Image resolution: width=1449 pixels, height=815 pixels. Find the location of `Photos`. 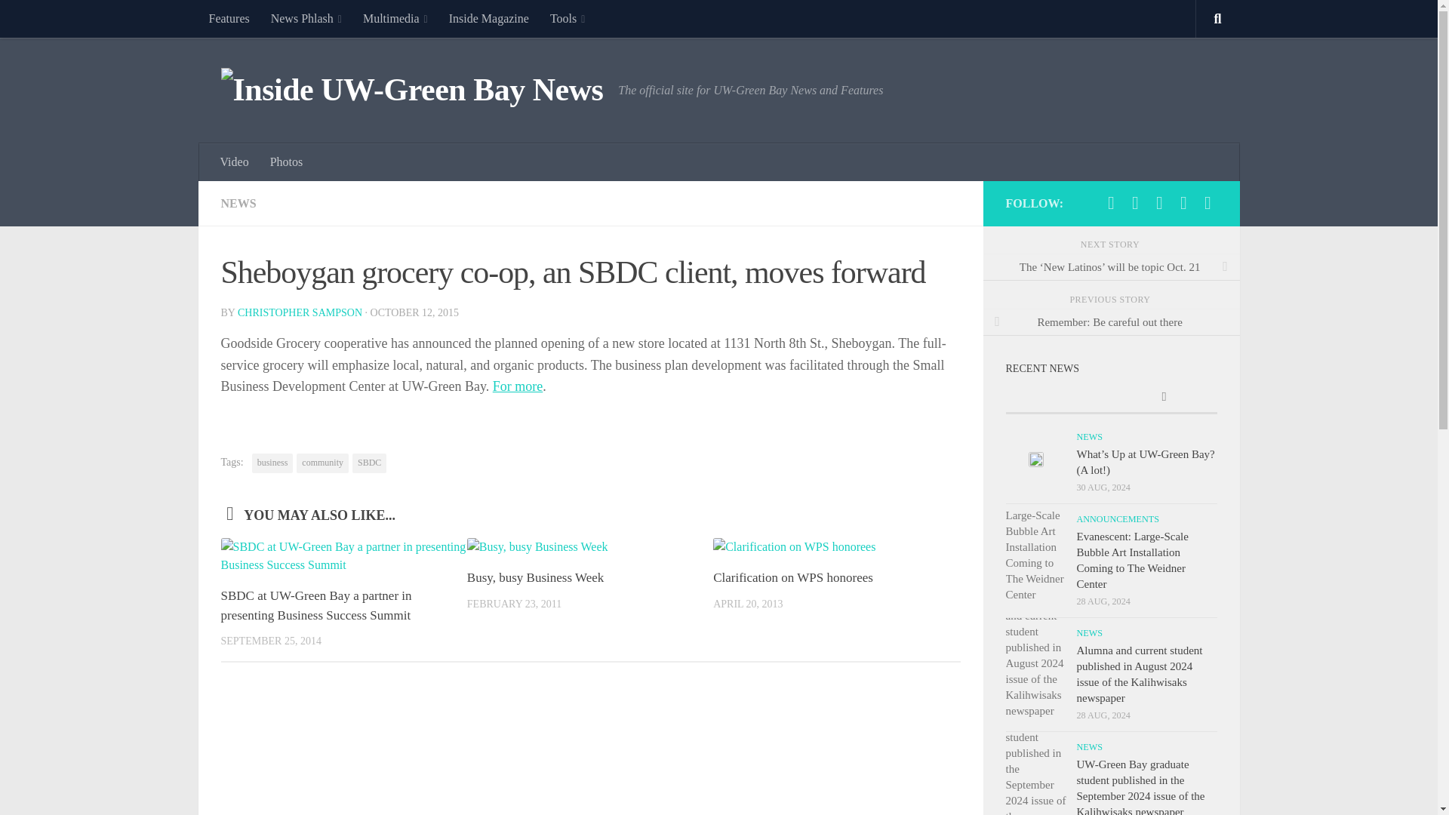

Photos is located at coordinates (287, 161).